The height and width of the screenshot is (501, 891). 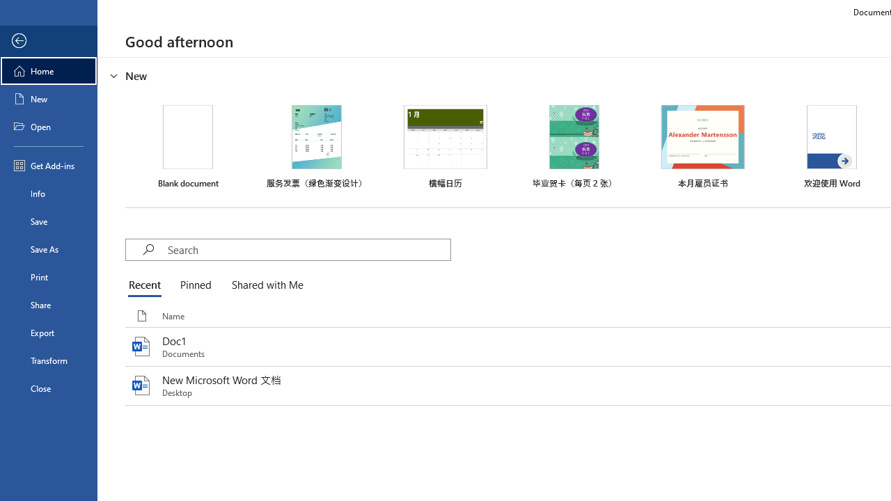 I want to click on Back, so click(x=49, y=41).